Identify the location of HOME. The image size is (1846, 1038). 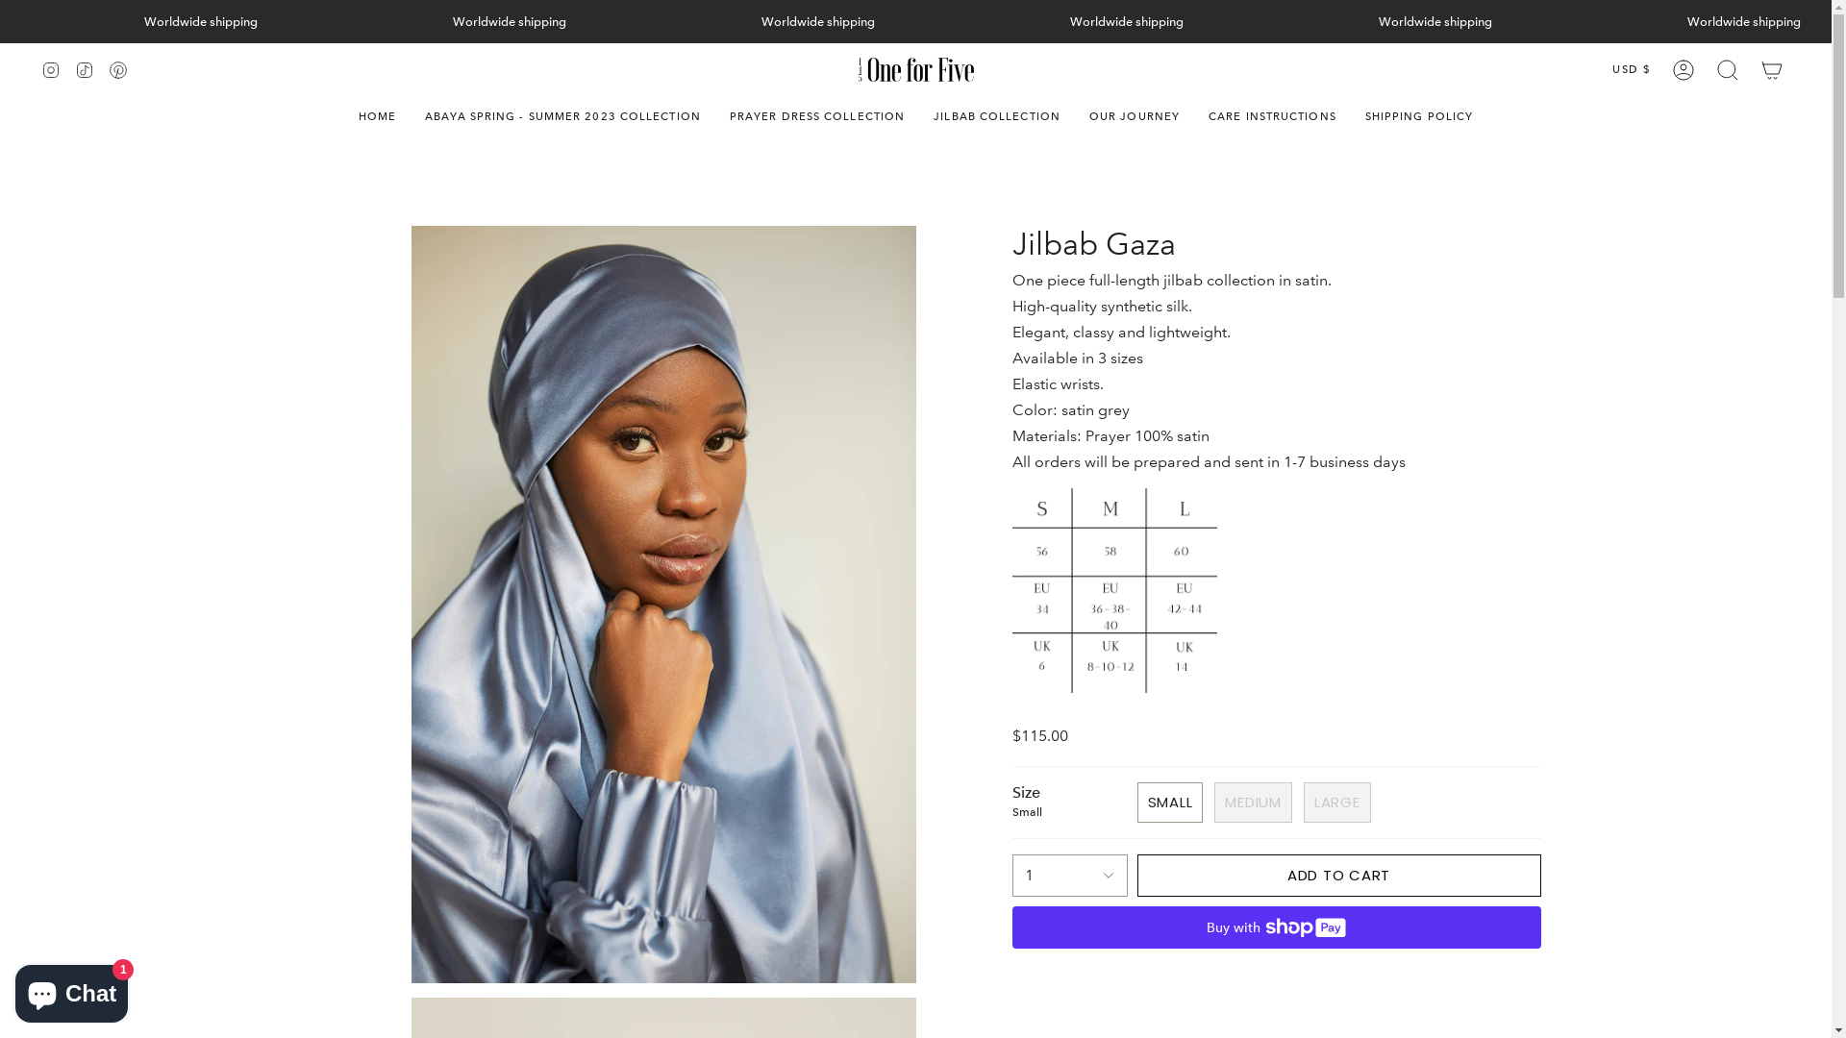
(377, 117).